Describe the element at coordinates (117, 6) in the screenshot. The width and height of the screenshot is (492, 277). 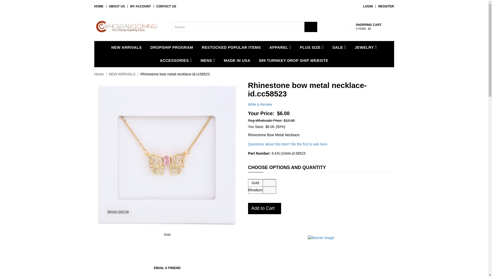
I see `ABOUT US` at that location.